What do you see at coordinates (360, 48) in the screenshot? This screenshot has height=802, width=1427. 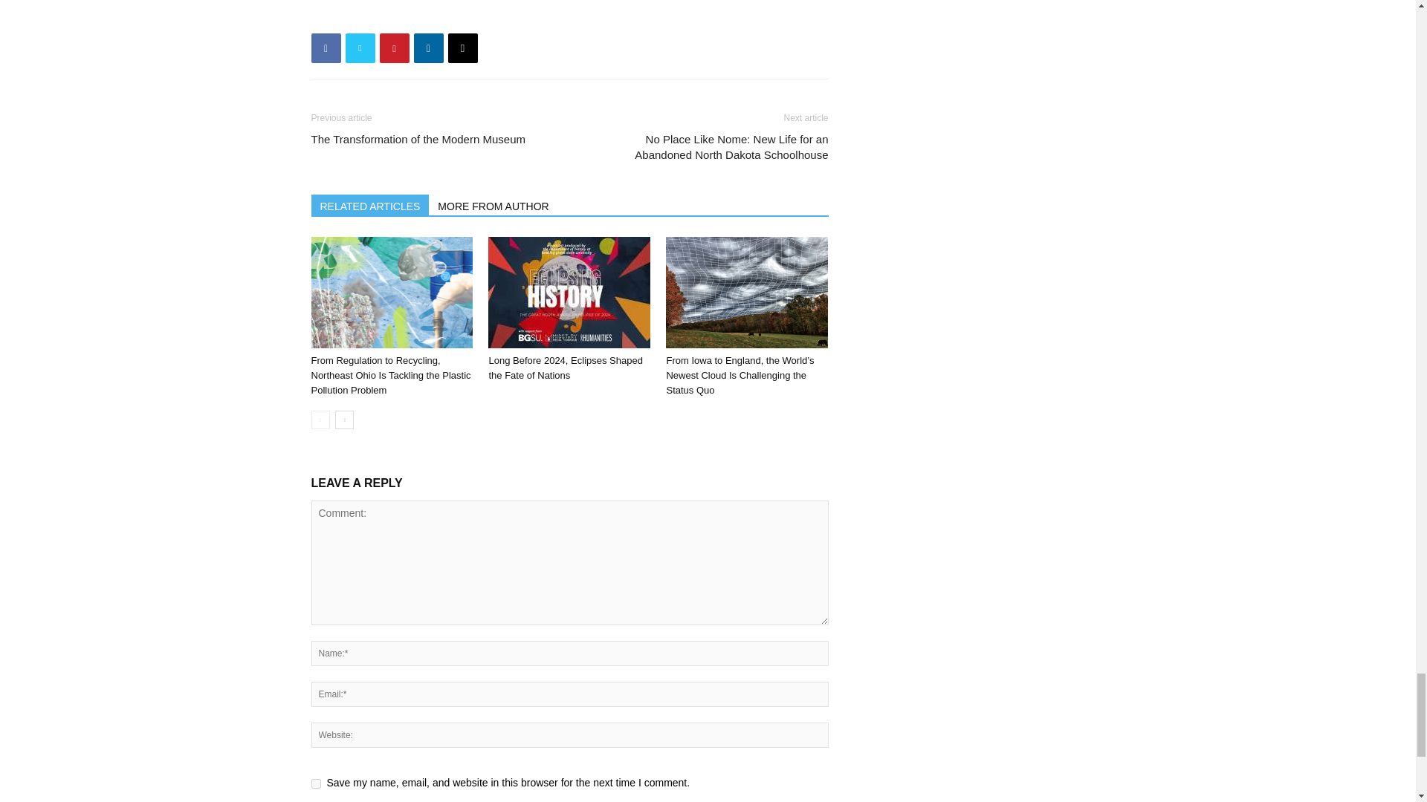 I see `Twitter` at bounding box center [360, 48].